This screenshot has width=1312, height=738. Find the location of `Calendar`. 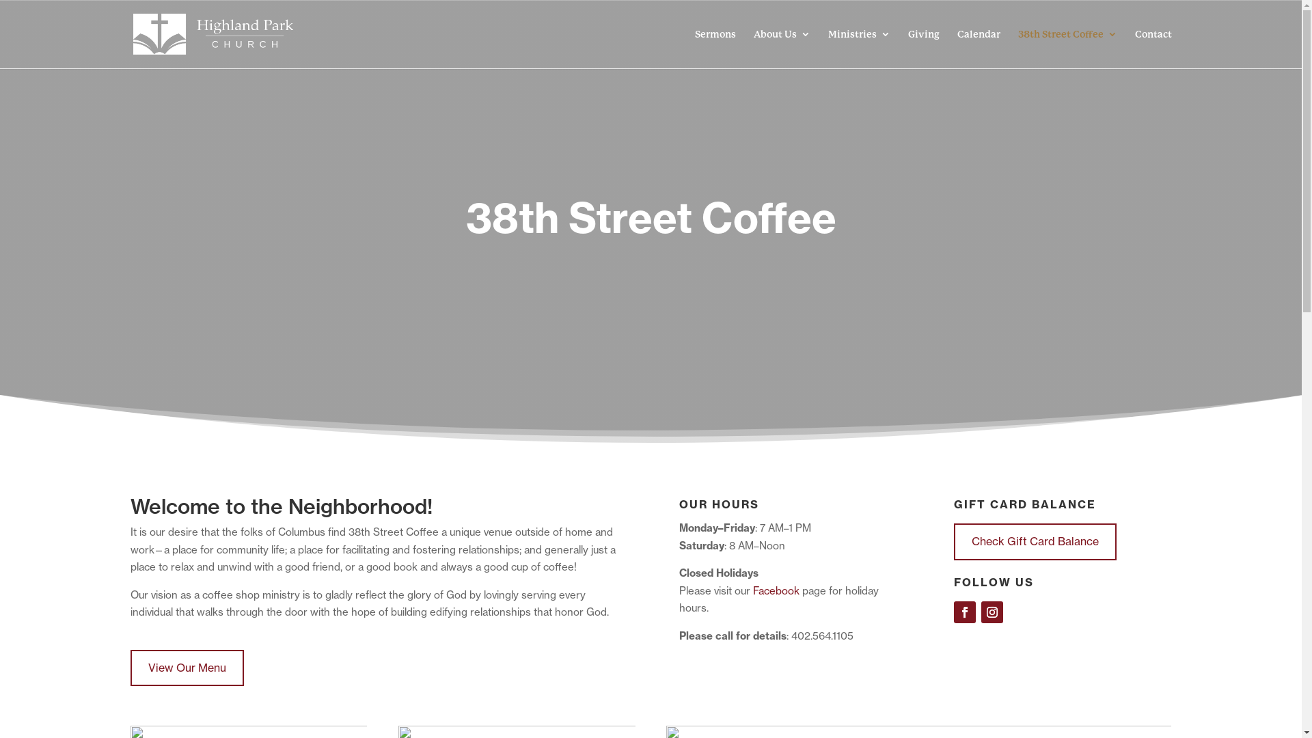

Calendar is located at coordinates (979, 49).